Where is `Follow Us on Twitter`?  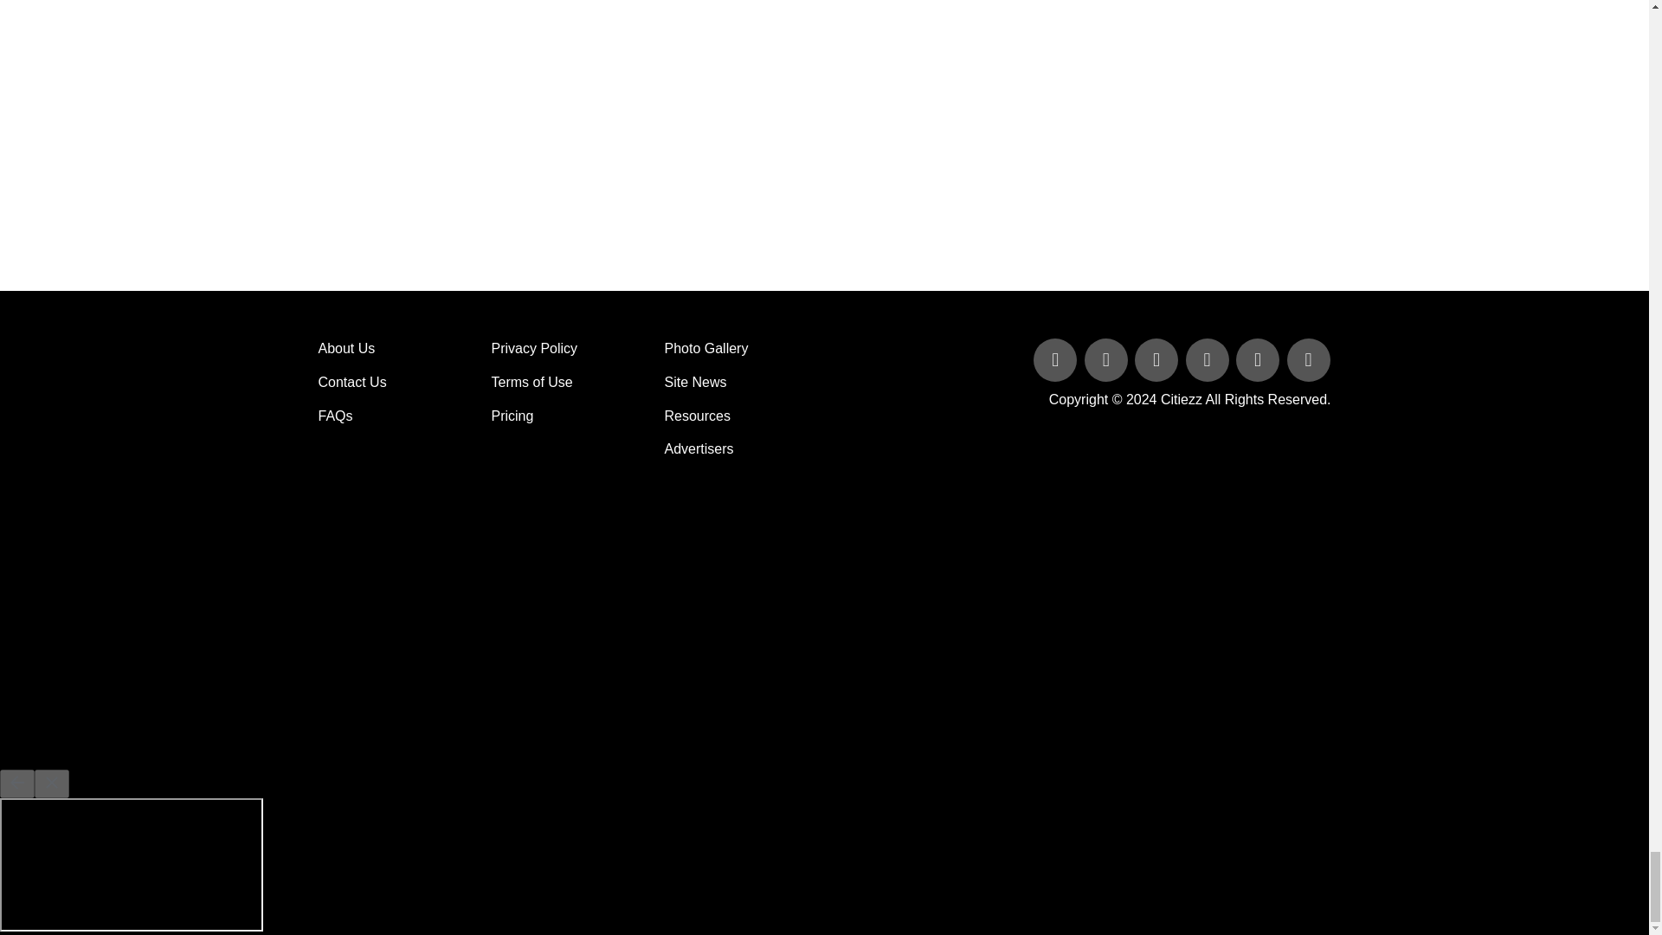
Follow Us on Twitter is located at coordinates (1108, 361).